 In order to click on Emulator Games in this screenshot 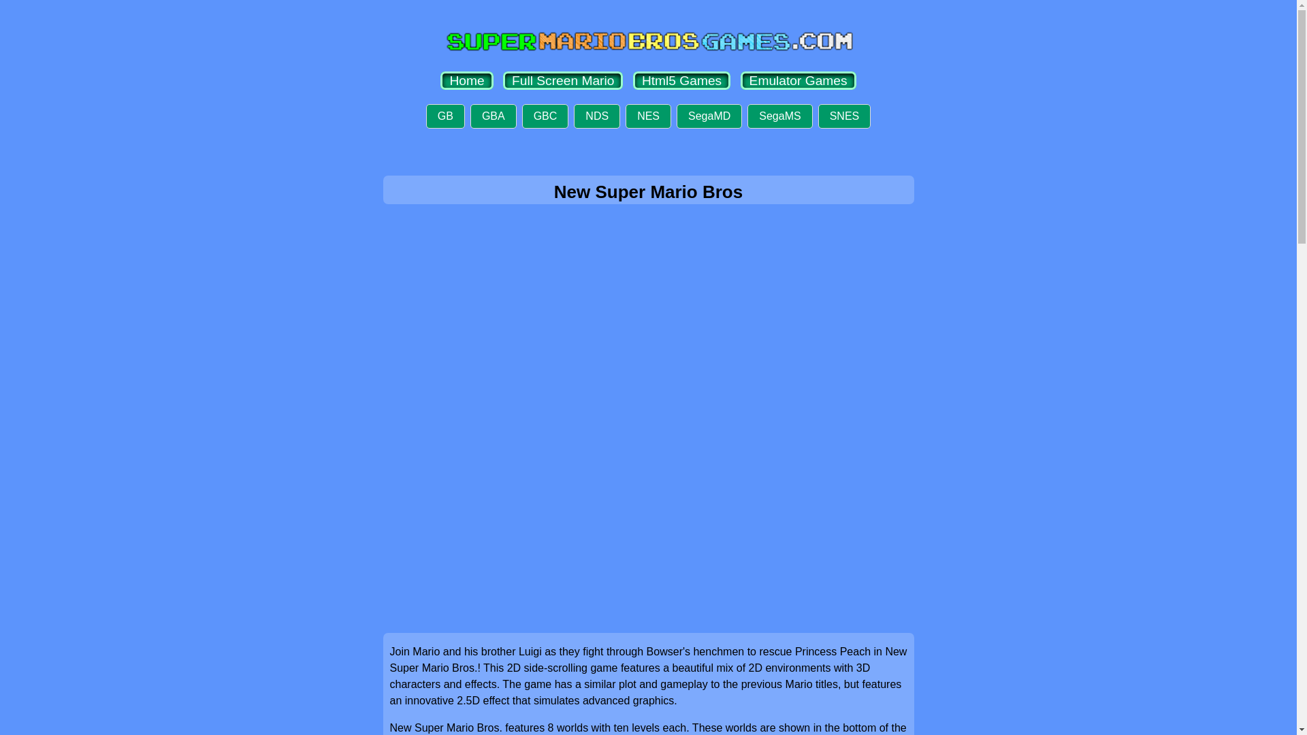, I will do `click(798, 80)`.